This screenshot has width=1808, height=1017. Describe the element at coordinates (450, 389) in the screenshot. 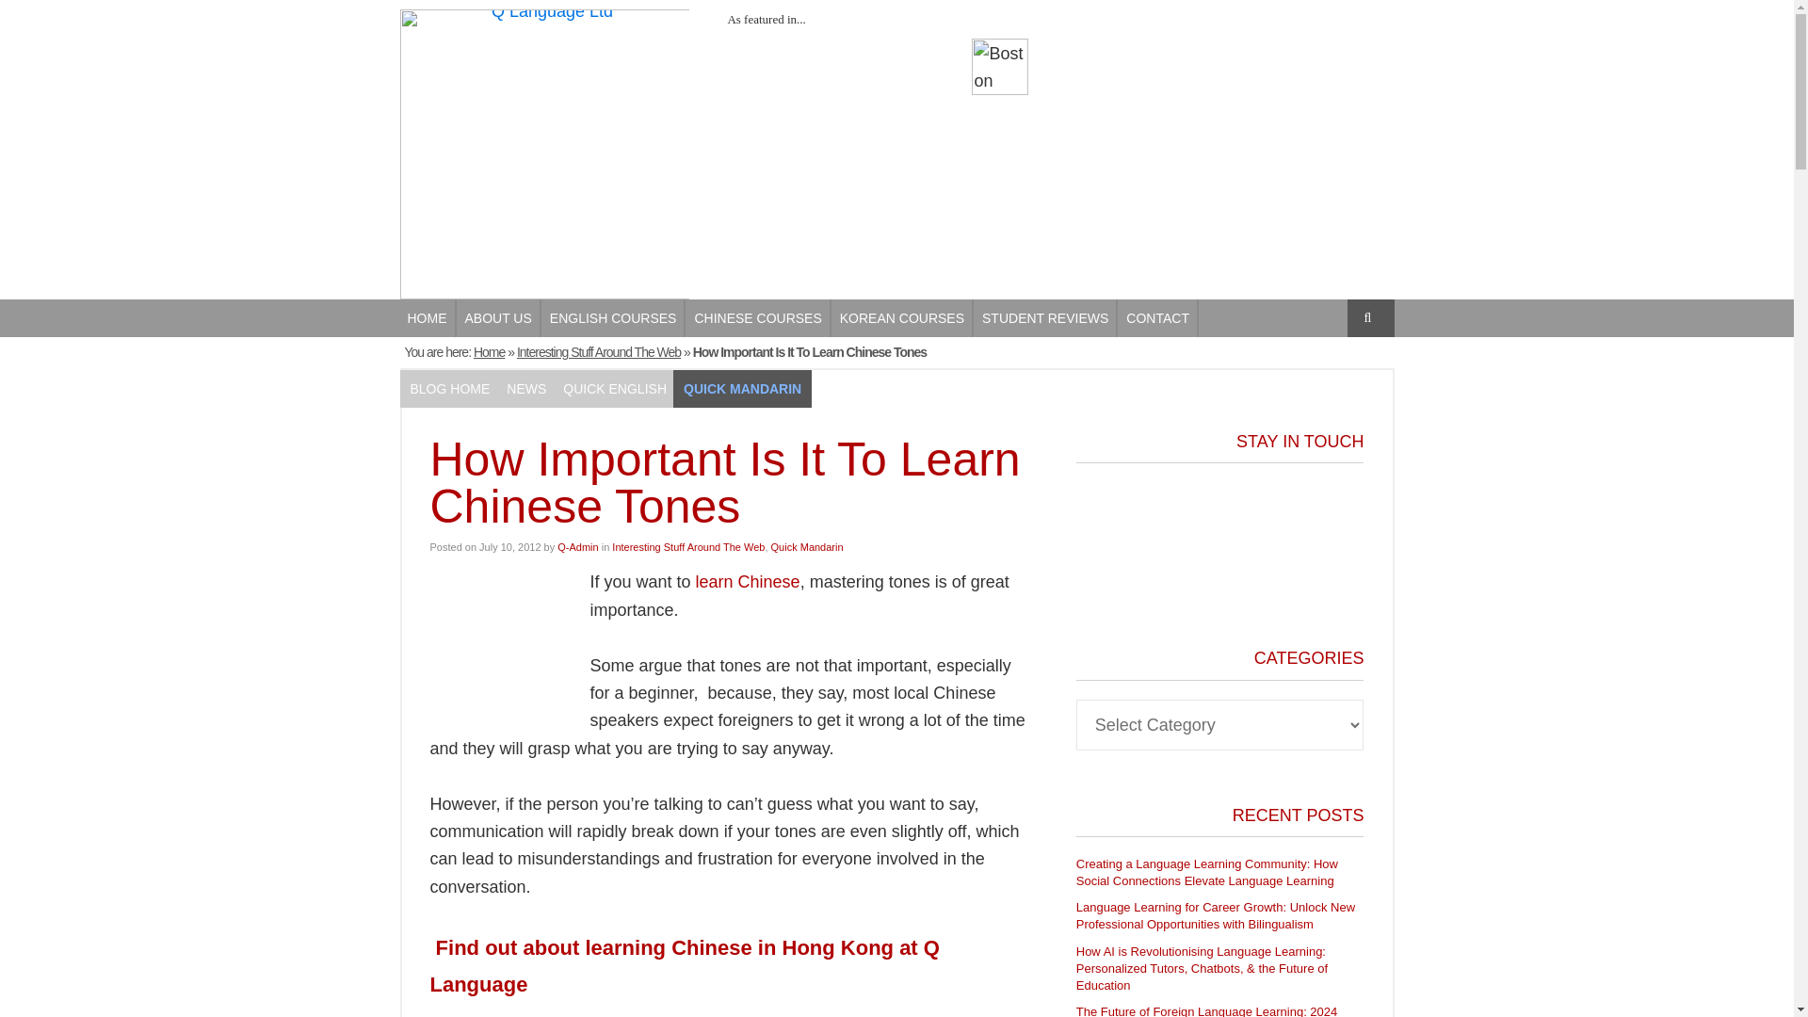

I see `BLOG HOME` at that location.